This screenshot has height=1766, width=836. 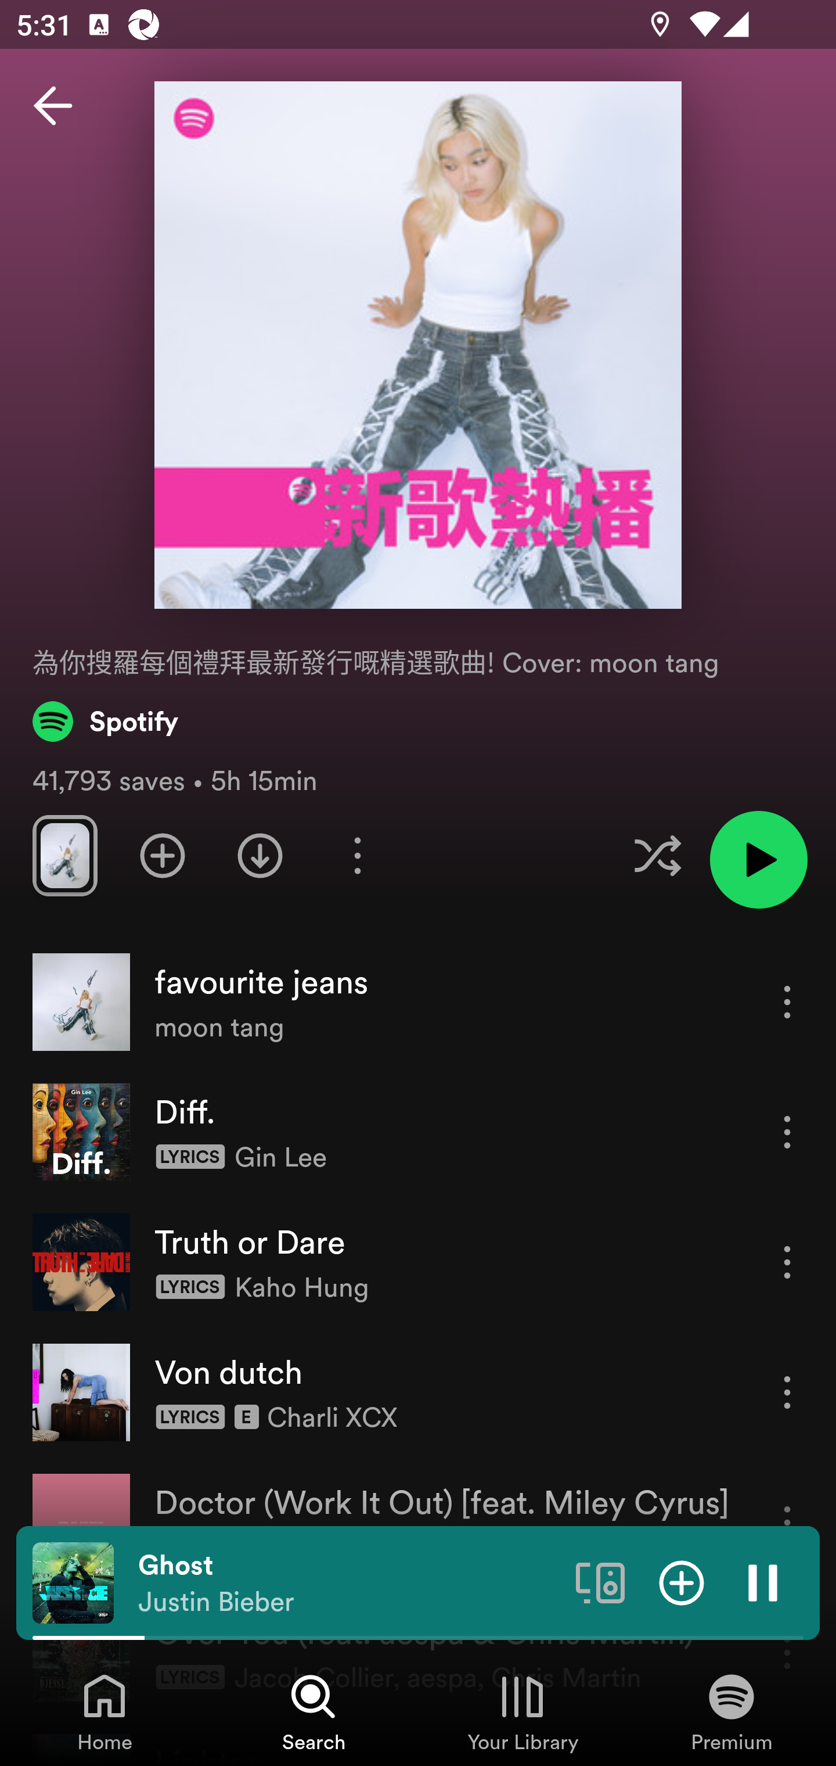 What do you see at coordinates (106, 721) in the screenshot?
I see `Spotify` at bounding box center [106, 721].